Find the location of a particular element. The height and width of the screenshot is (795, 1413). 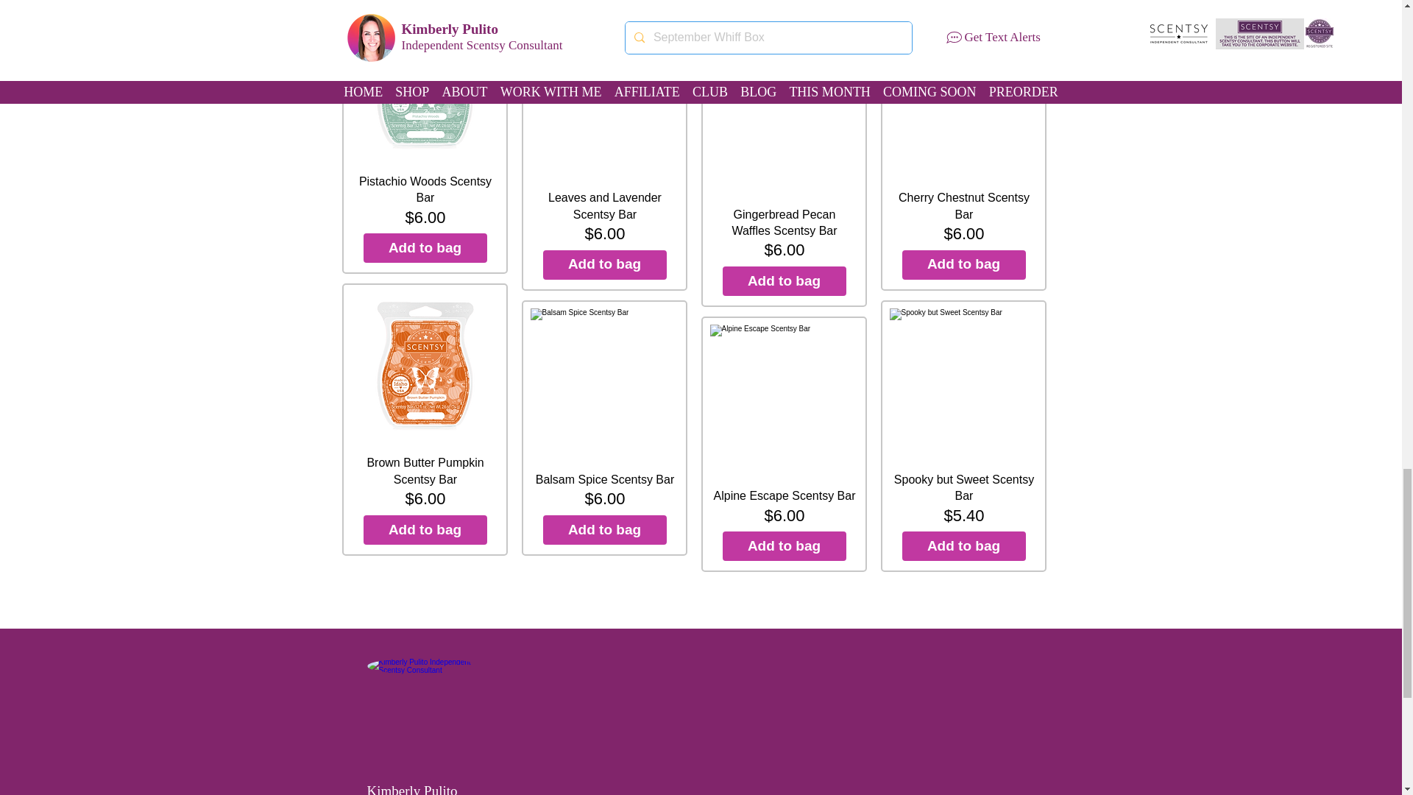

Brown Butter Pumpkin Scentsy Bar is located at coordinates (425, 367).